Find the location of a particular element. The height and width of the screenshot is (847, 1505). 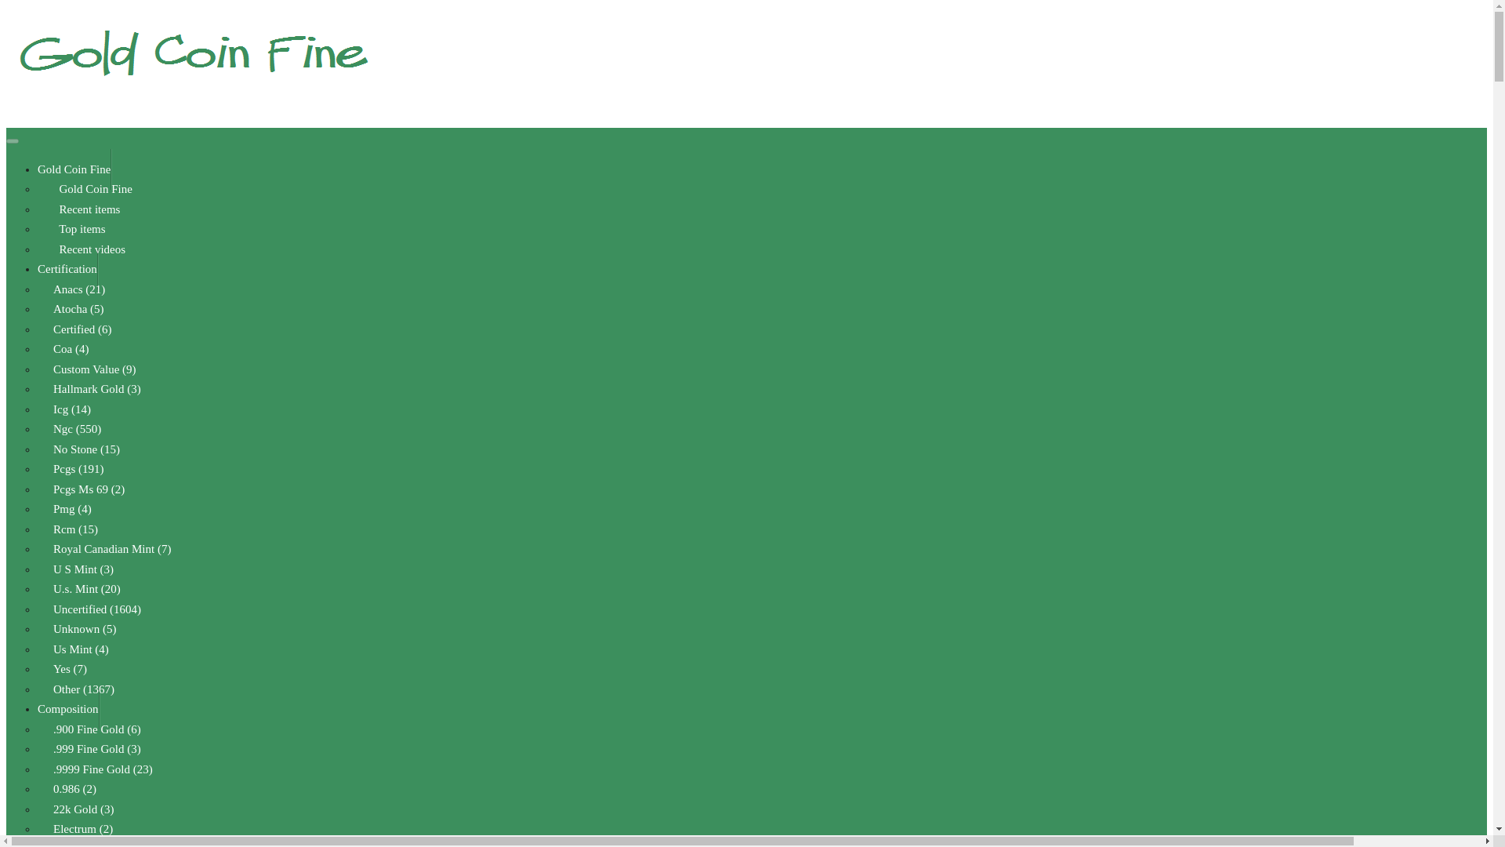

  Top items is located at coordinates (80, 228).